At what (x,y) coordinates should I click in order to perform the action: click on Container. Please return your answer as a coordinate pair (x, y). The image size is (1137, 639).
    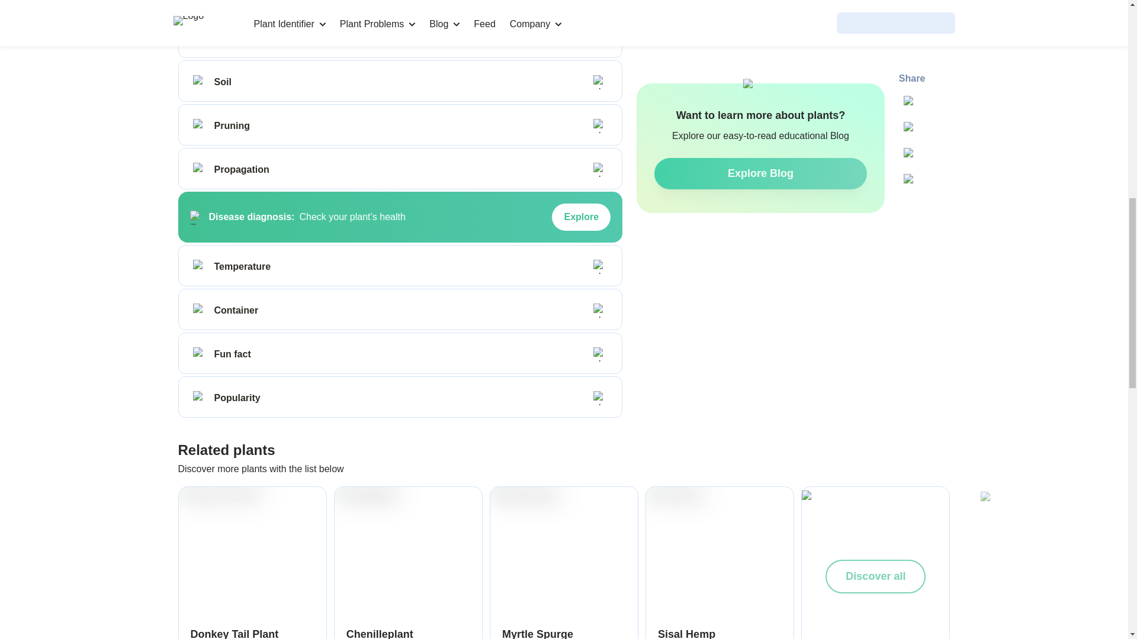
    Looking at the image, I should click on (200, 310).